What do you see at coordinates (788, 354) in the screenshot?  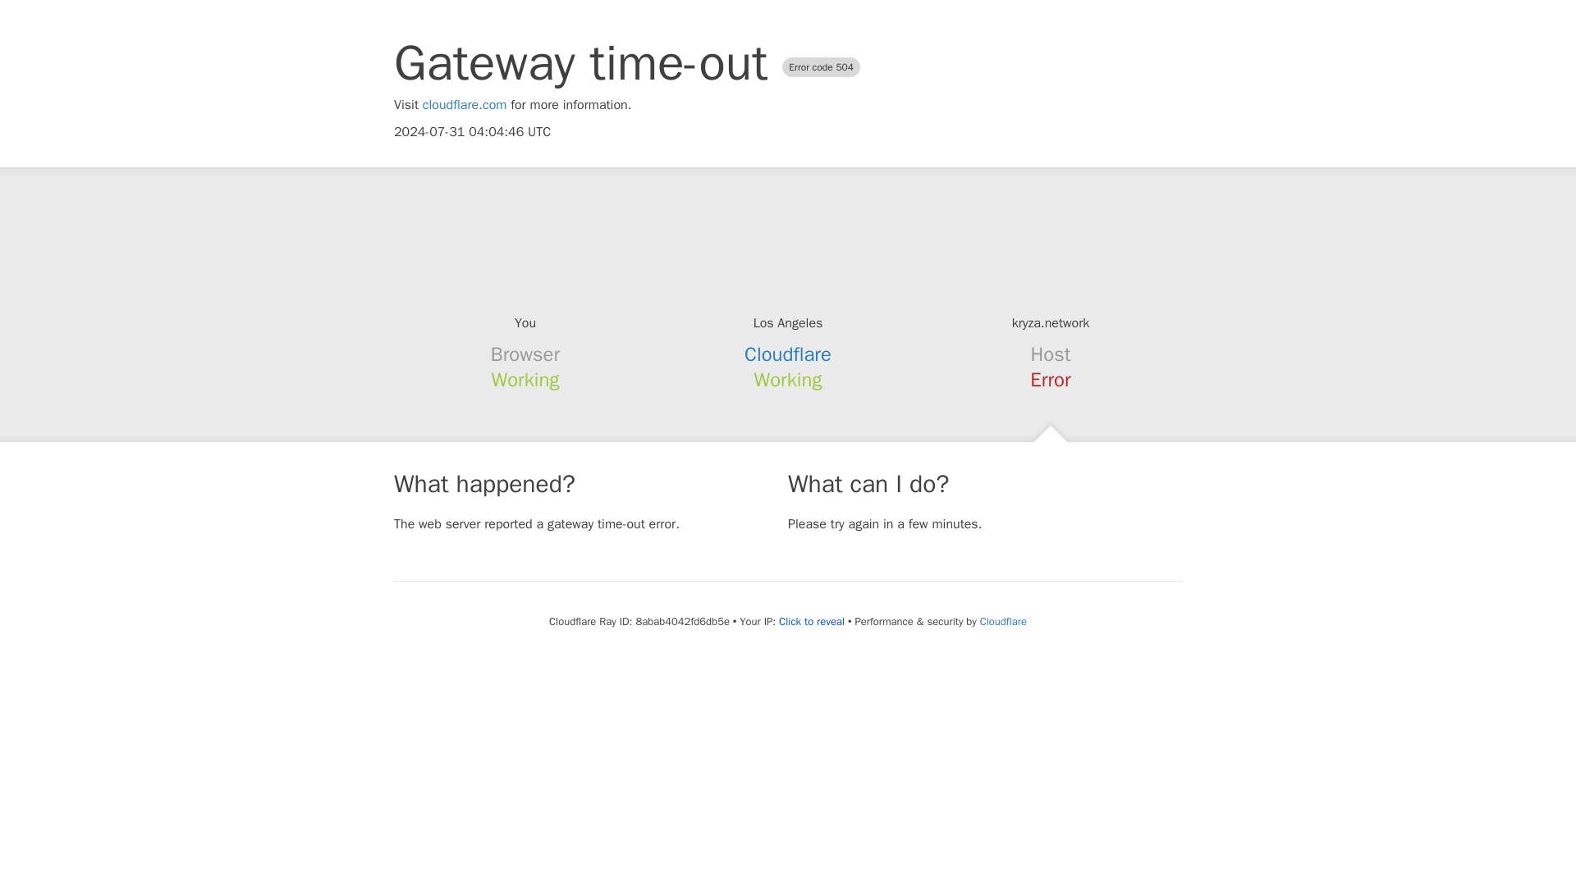 I see `Cloudflare` at bounding box center [788, 354].